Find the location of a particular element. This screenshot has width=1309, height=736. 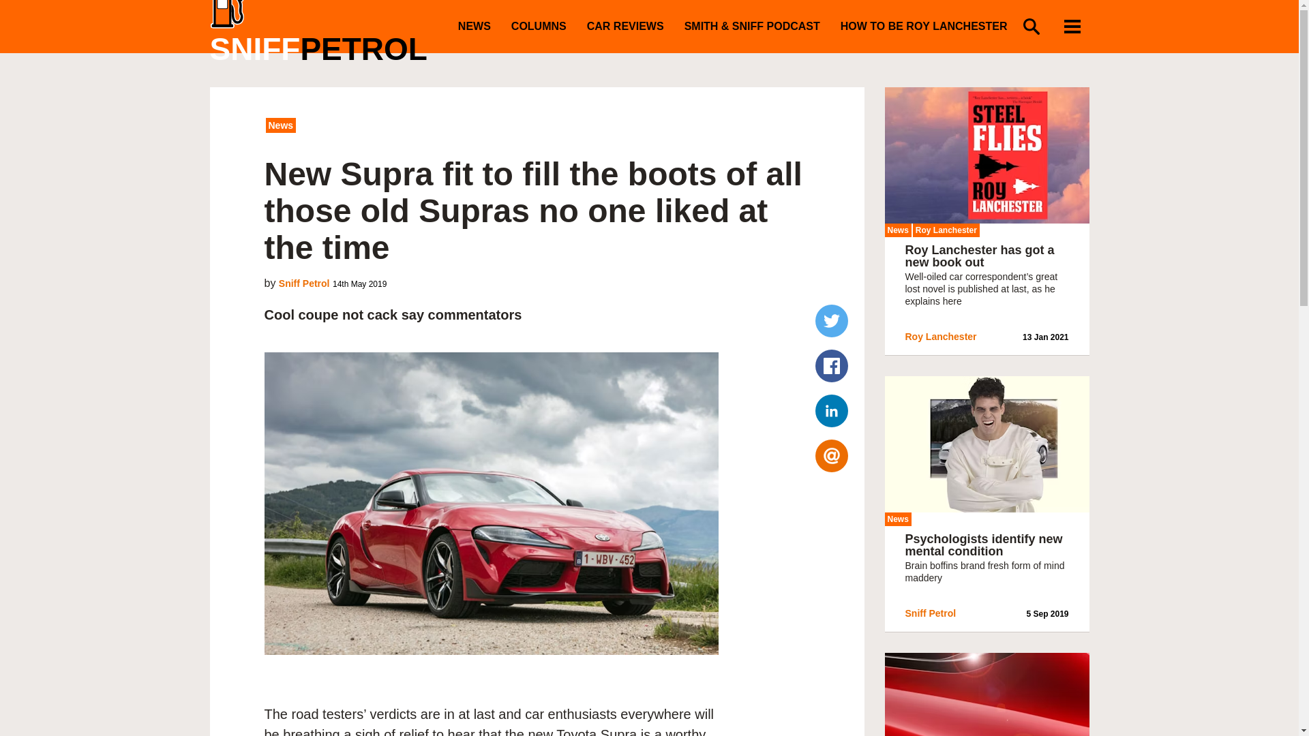

Roy Lanchester is located at coordinates (941, 337).